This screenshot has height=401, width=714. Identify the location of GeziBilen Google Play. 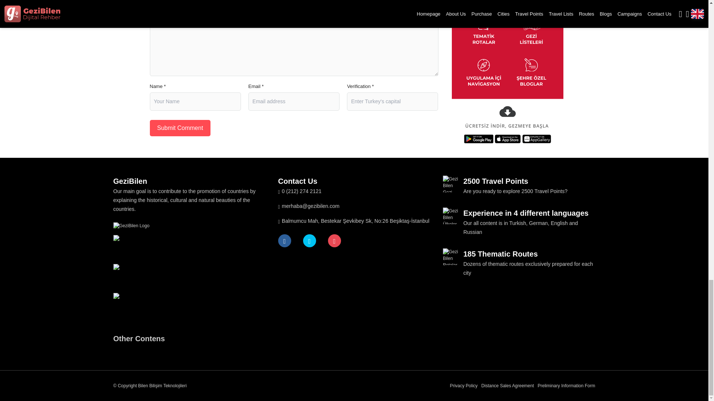
(189, 249).